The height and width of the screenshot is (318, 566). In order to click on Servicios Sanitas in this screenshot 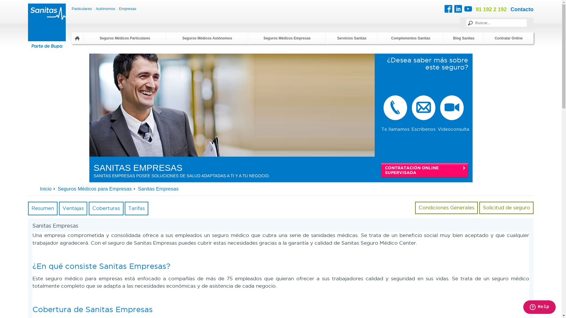, I will do `click(352, 38)`.